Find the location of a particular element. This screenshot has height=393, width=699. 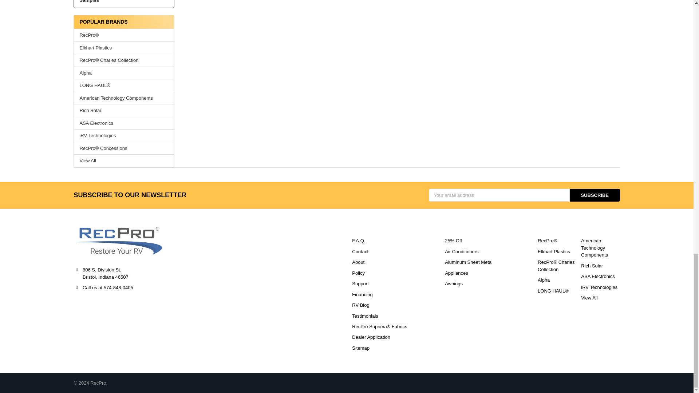

Alpha is located at coordinates (124, 73).